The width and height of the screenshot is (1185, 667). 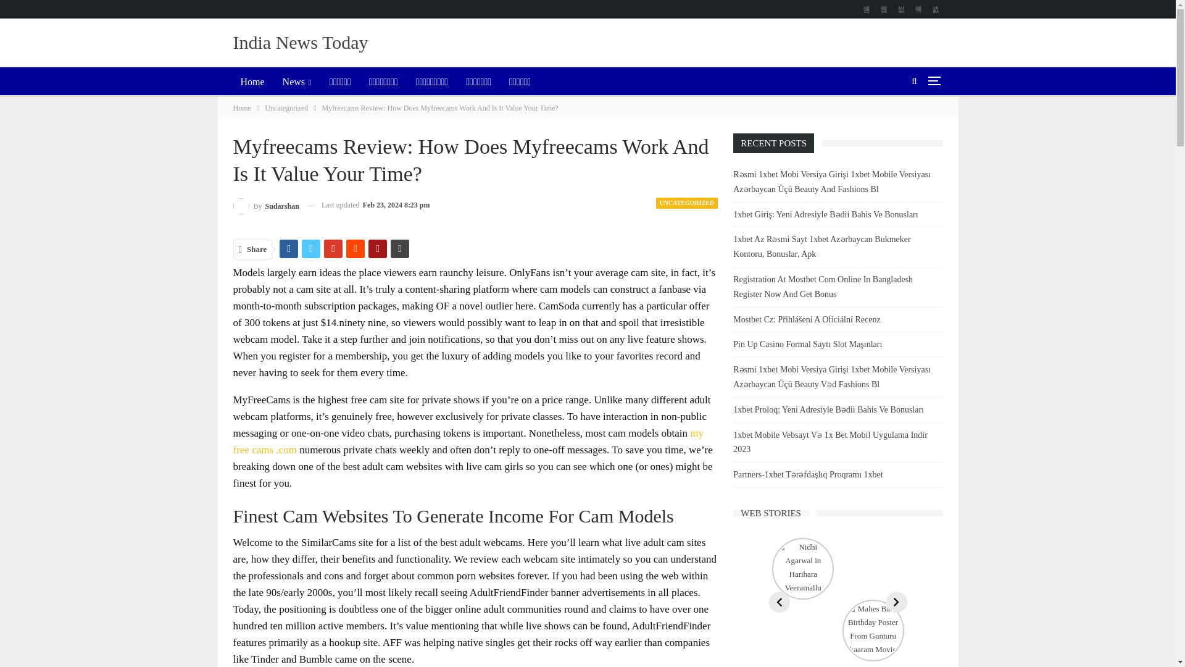 What do you see at coordinates (242, 107) in the screenshot?
I see `Home` at bounding box center [242, 107].